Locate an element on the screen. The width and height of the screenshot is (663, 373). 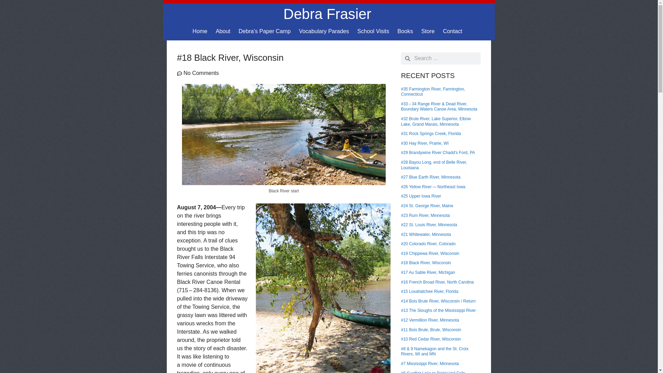
Books is located at coordinates (405, 31).